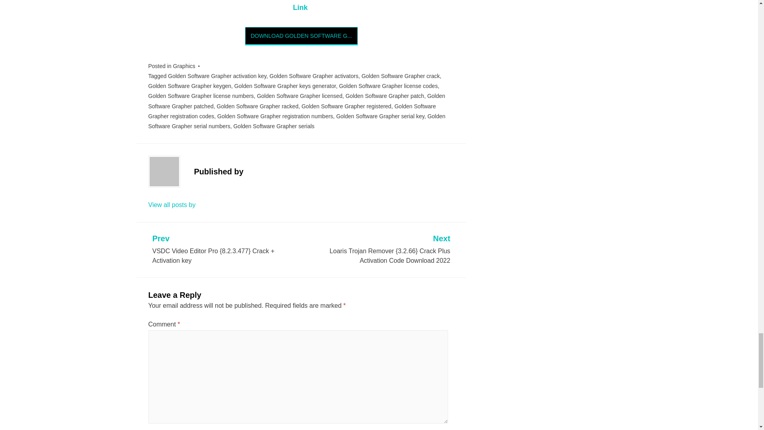 The width and height of the screenshot is (764, 430). What do you see at coordinates (217, 76) in the screenshot?
I see `Golden Software Grapher activation key` at bounding box center [217, 76].